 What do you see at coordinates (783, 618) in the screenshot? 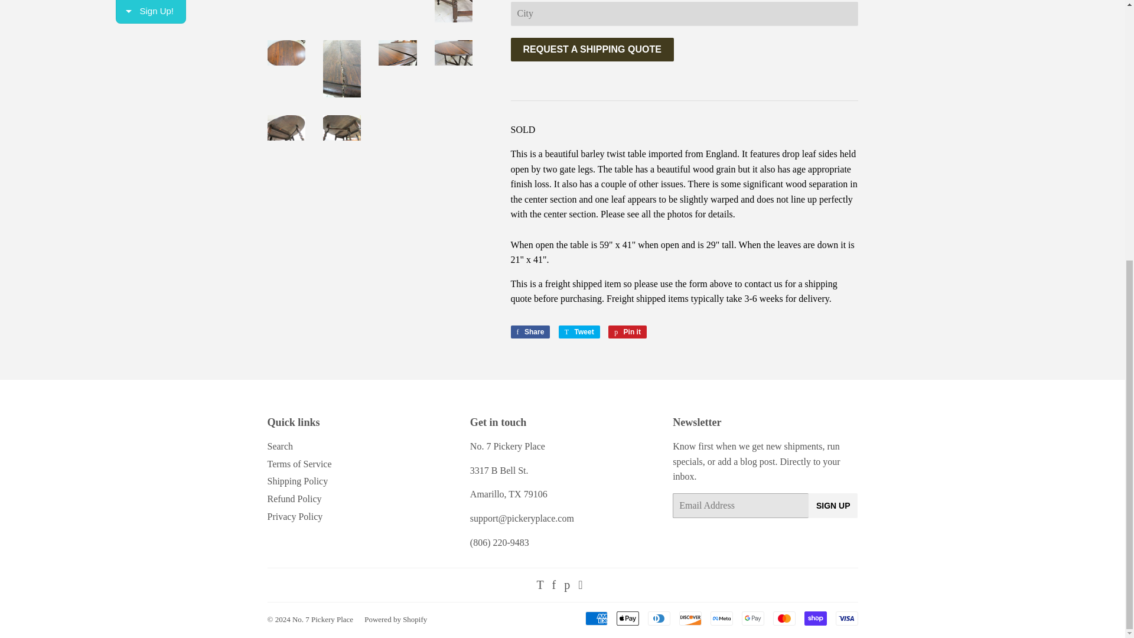
I see `Mastercard` at bounding box center [783, 618].